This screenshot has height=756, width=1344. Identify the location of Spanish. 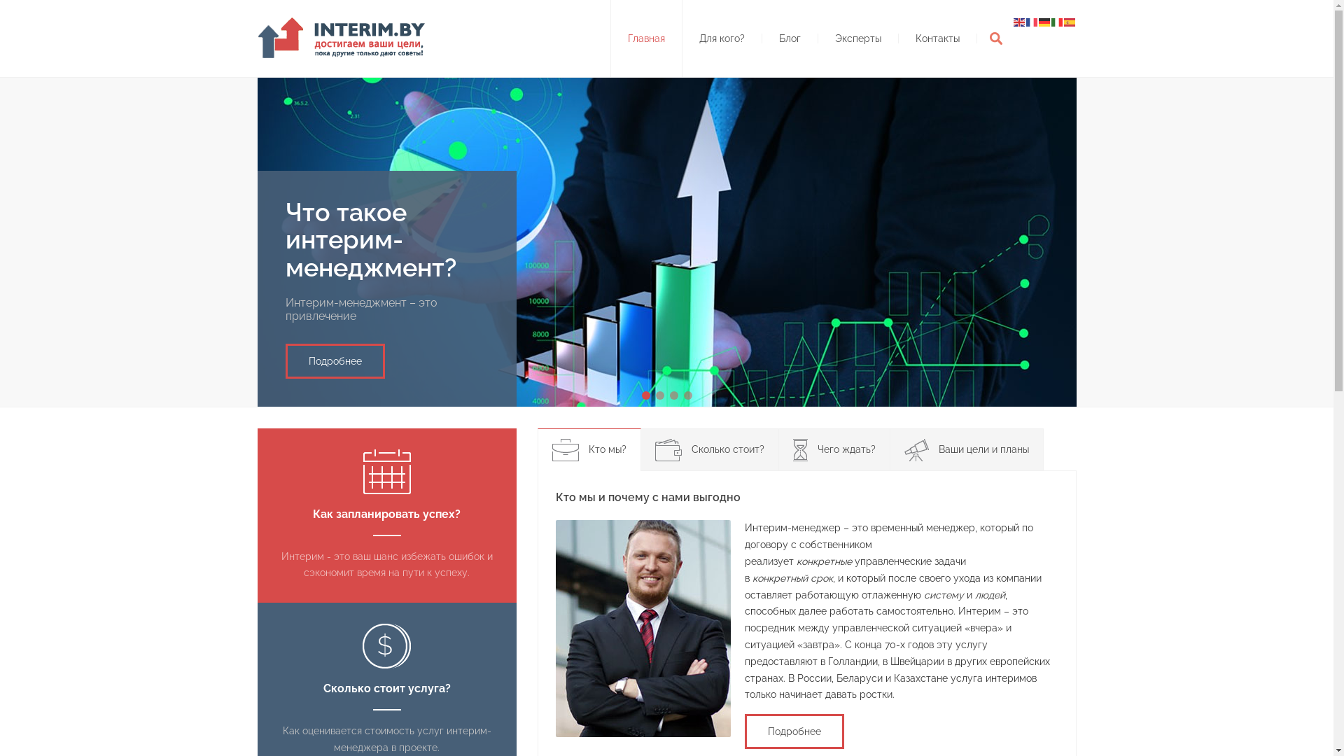
(1070, 21).